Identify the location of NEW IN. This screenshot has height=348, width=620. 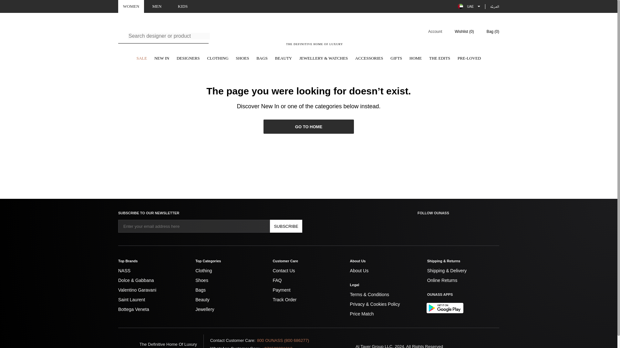
(162, 59).